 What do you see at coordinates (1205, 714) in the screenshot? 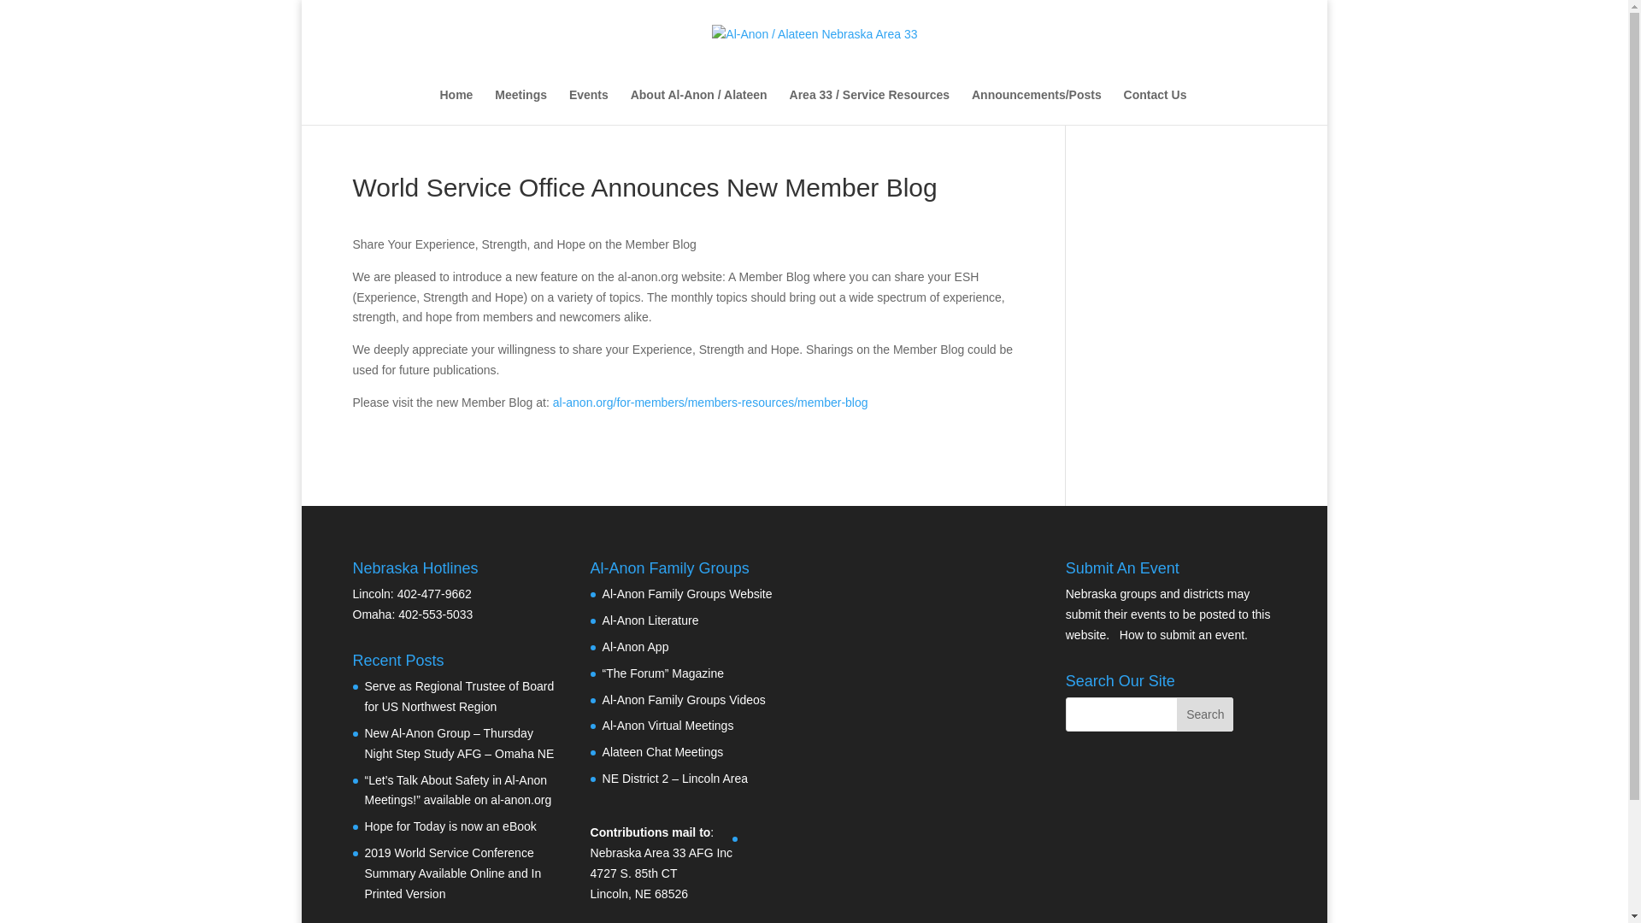
I see `Search` at bounding box center [1205, 714].